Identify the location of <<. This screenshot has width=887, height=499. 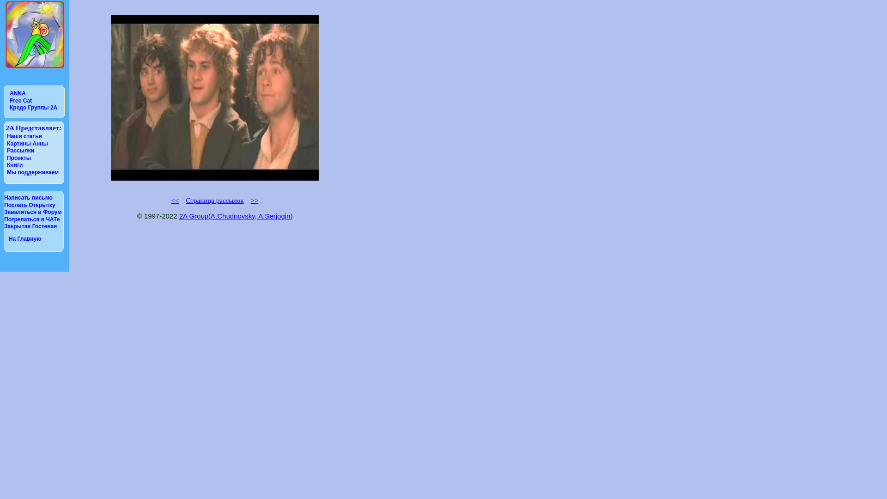
(176, 201).